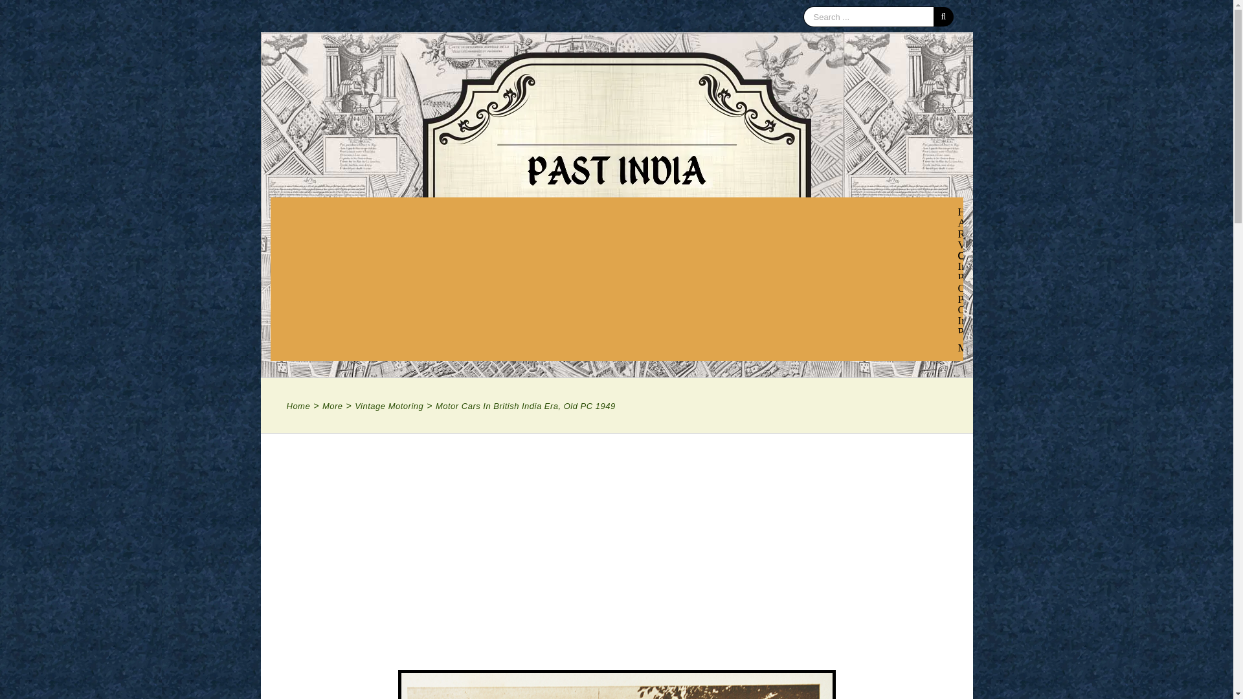 The height and width of the screenshot is (699, 1243). What do you see at coordinates (976, 320) in the screenshot?
I see `Old India Prints` at bounding box center [976, 320].